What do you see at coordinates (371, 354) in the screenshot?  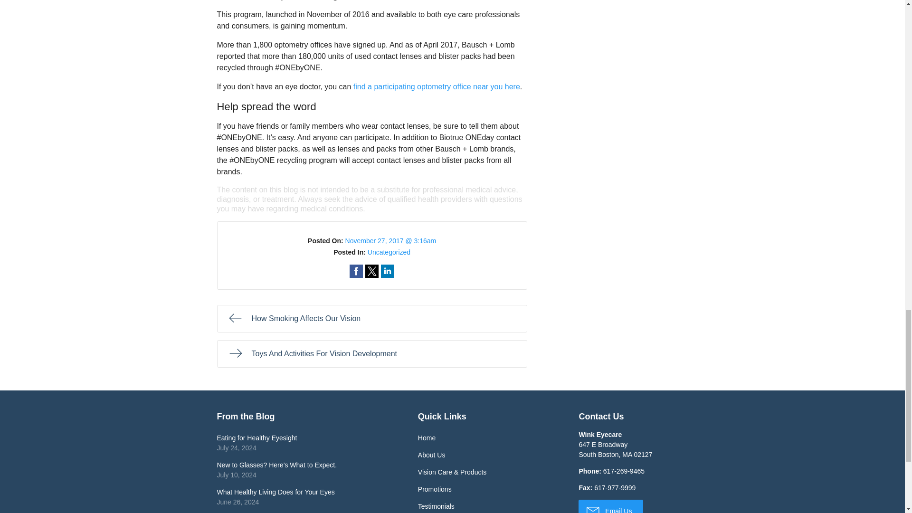 I see `Toys And Activities For Vision Development` at bounding box center [371, 354].